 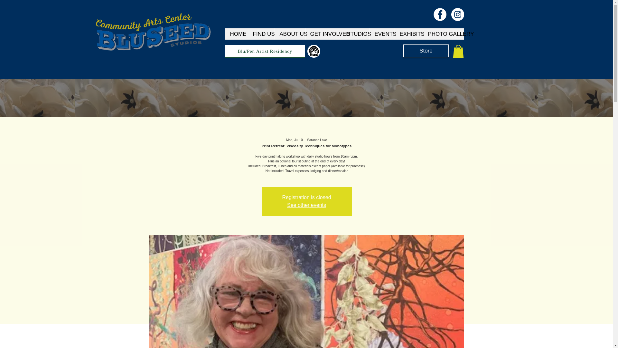 What do you see at coordinates (382, 34) in the screenshot?
I see `EVENTS` at bounding box center [382, 34].